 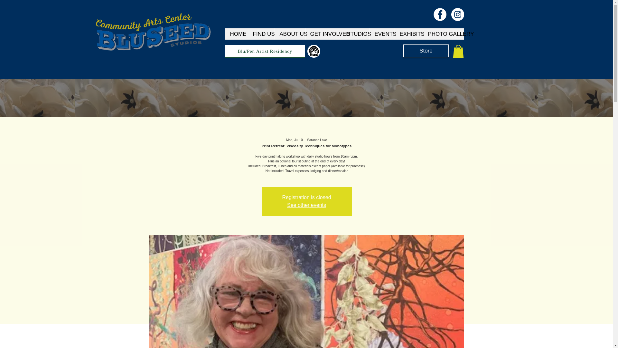 What do you see at coordinates (382, 34) in the screenshot?
I see `EVENTS` at bounding box center [382, 34].